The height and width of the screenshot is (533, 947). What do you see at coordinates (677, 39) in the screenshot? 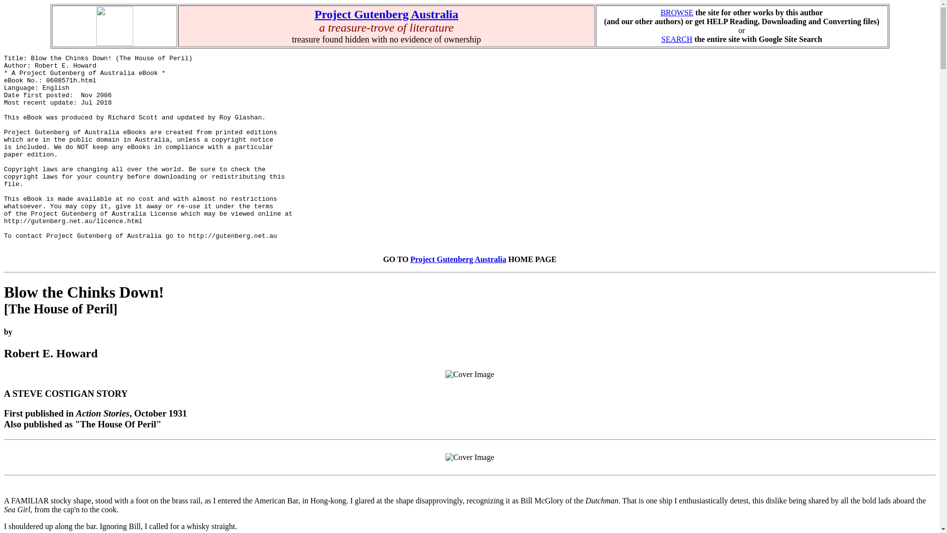
I see `SEARCH` at bounding box center [677, 39].